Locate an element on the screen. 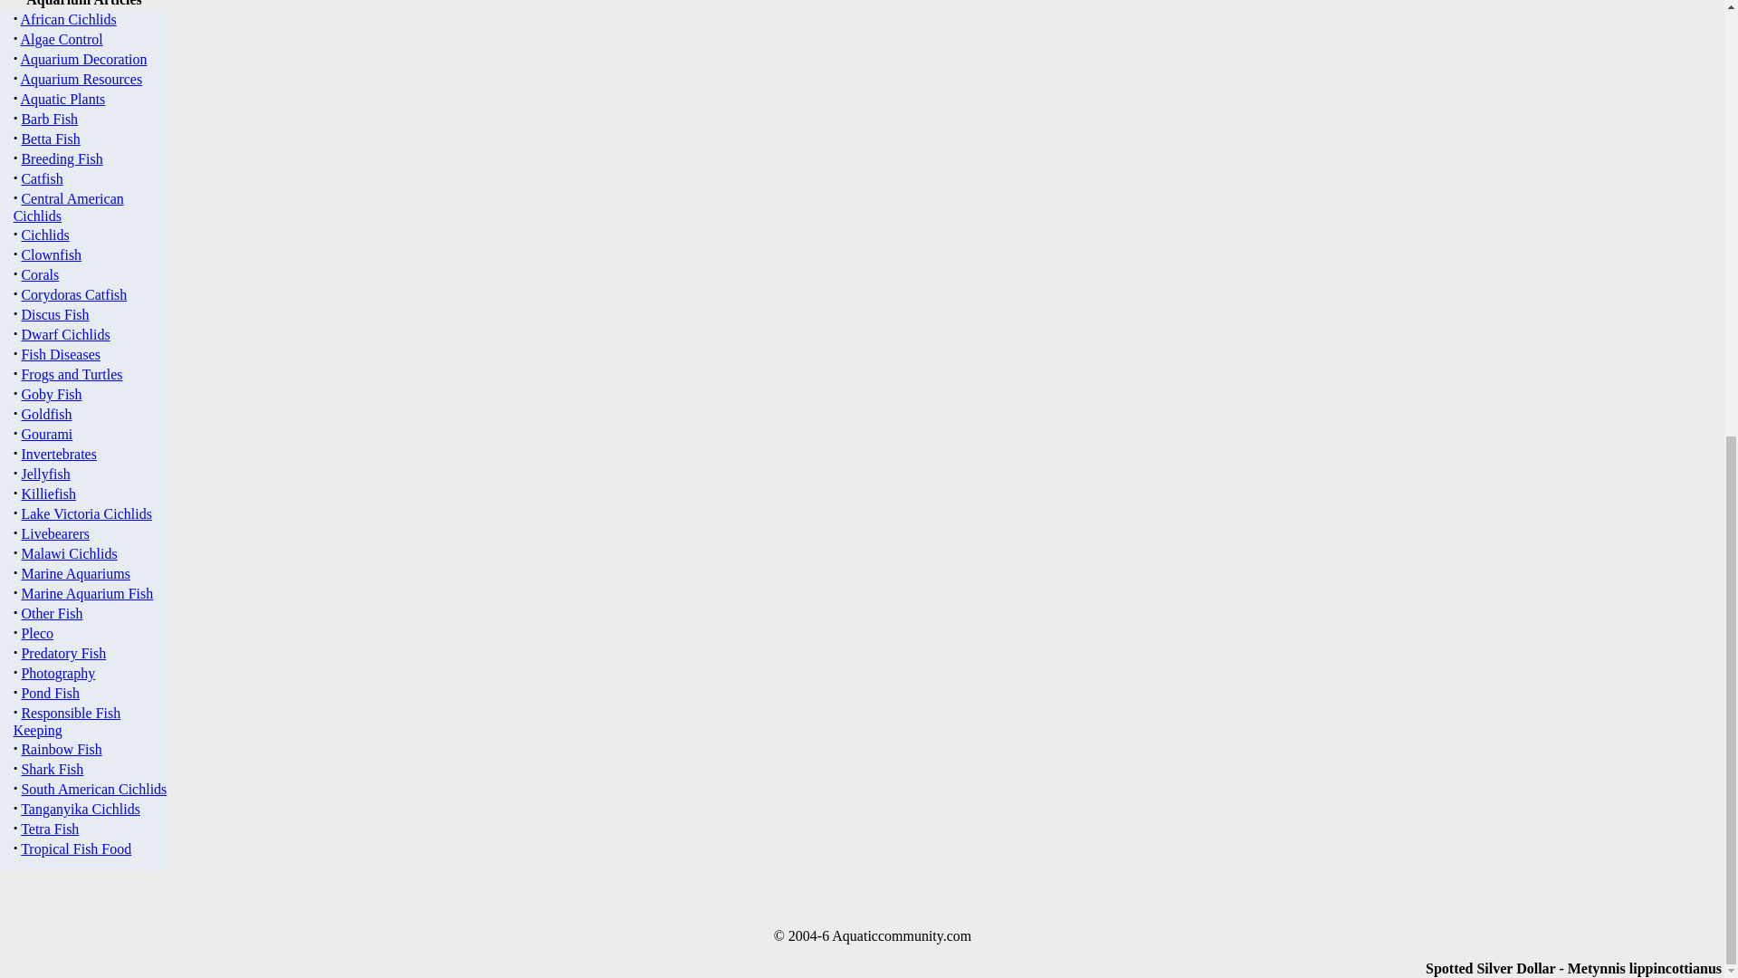  Aquarium Resources is located at coordinates (81, 79).